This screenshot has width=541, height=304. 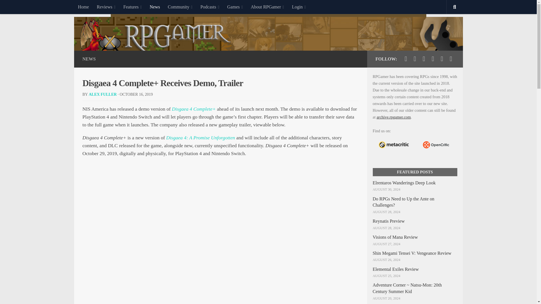 I want to click on Skip to content, so click(x=22, y=8).